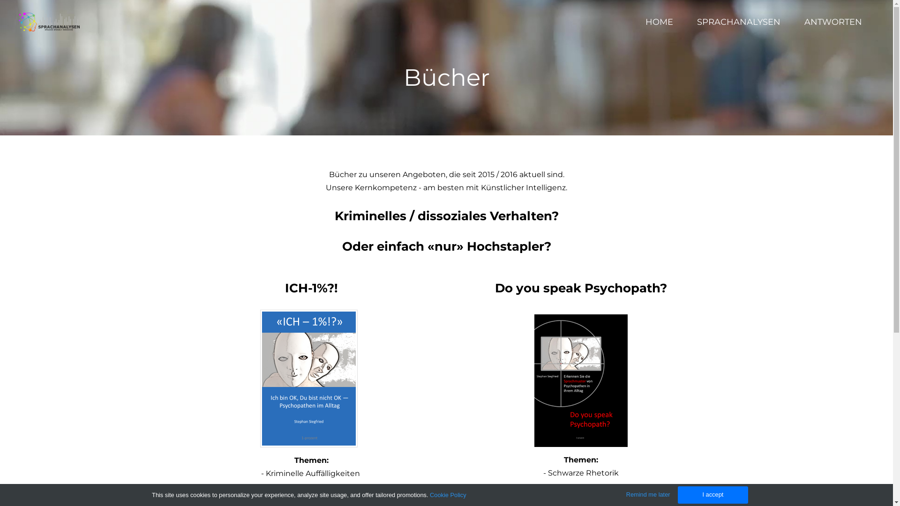  Describe the element at coordinates (833, 22) in the screenshot. I see `ANTWORTEN` at that location.